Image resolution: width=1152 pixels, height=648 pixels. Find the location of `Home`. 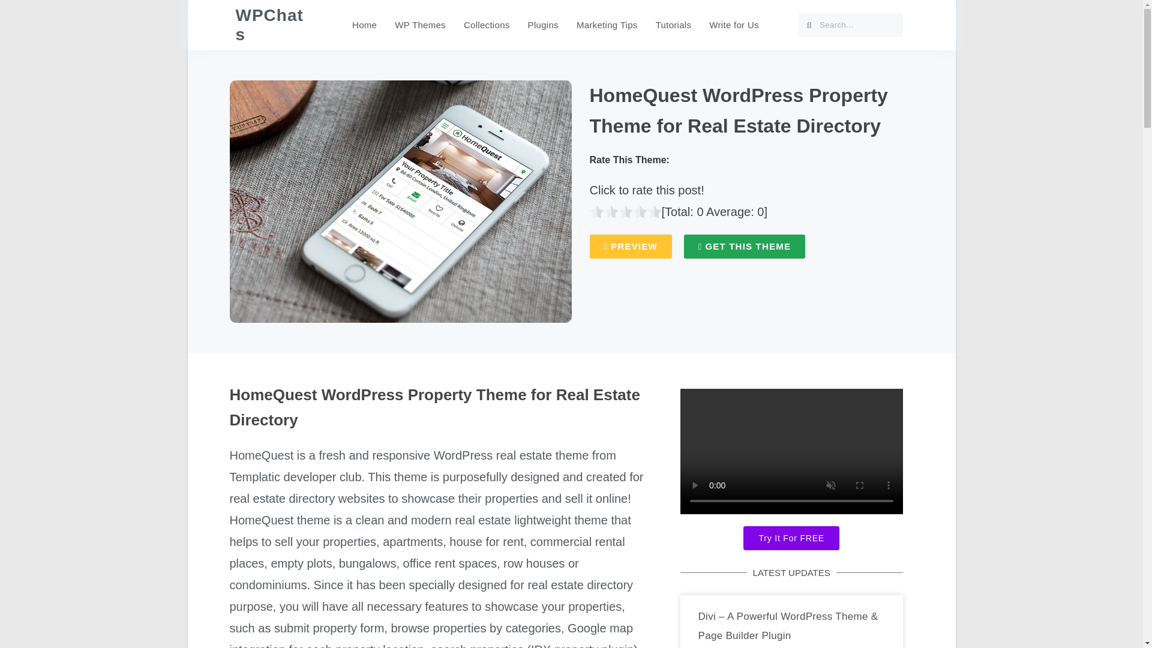

Home is located at coordinates (365, 25).